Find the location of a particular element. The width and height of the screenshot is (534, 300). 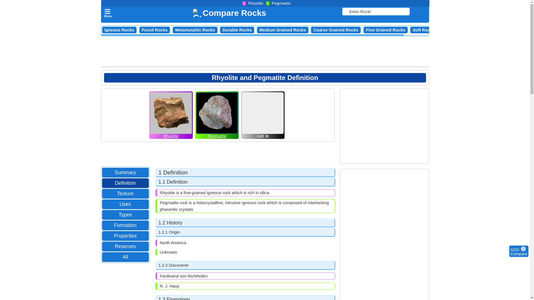

Soft Rocks is located at coordinates (424, 30).